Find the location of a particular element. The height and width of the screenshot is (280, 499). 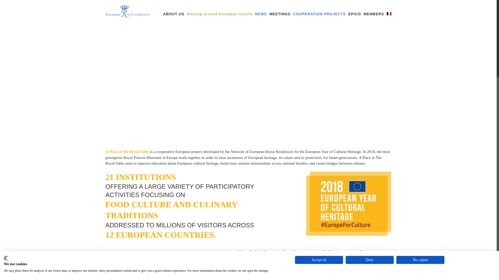

ABOUT US is located at coordinates (174, 11).